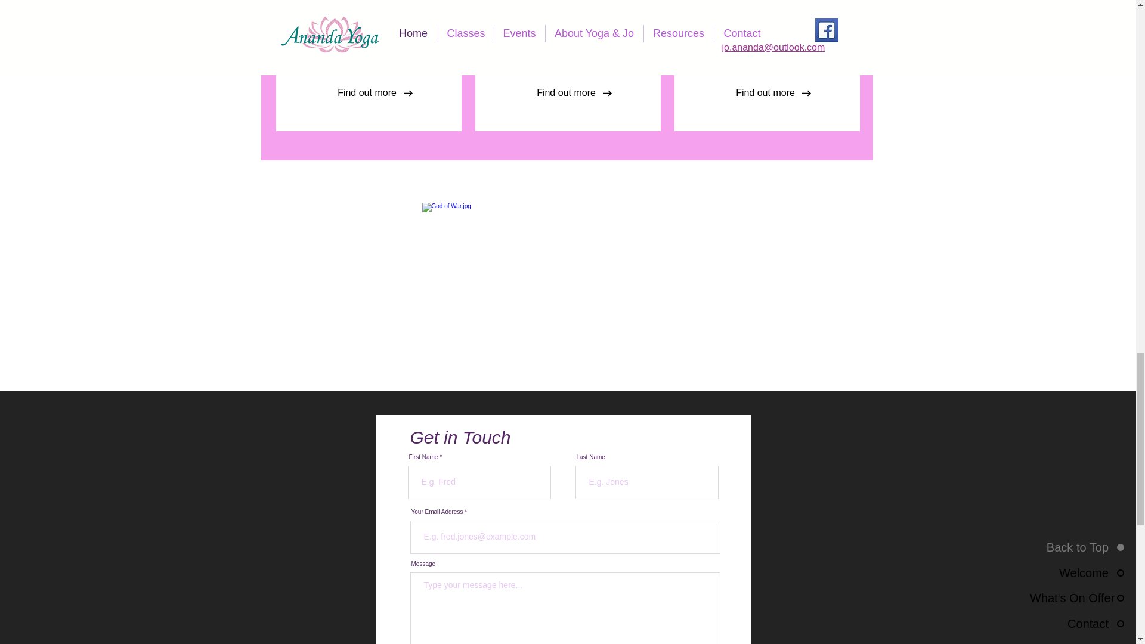 This screenshot has width=1145, height=644. What do you see at coordinates (565, 93) in the screenshot?
I see `Find out more` at bounding box center [565, 93].